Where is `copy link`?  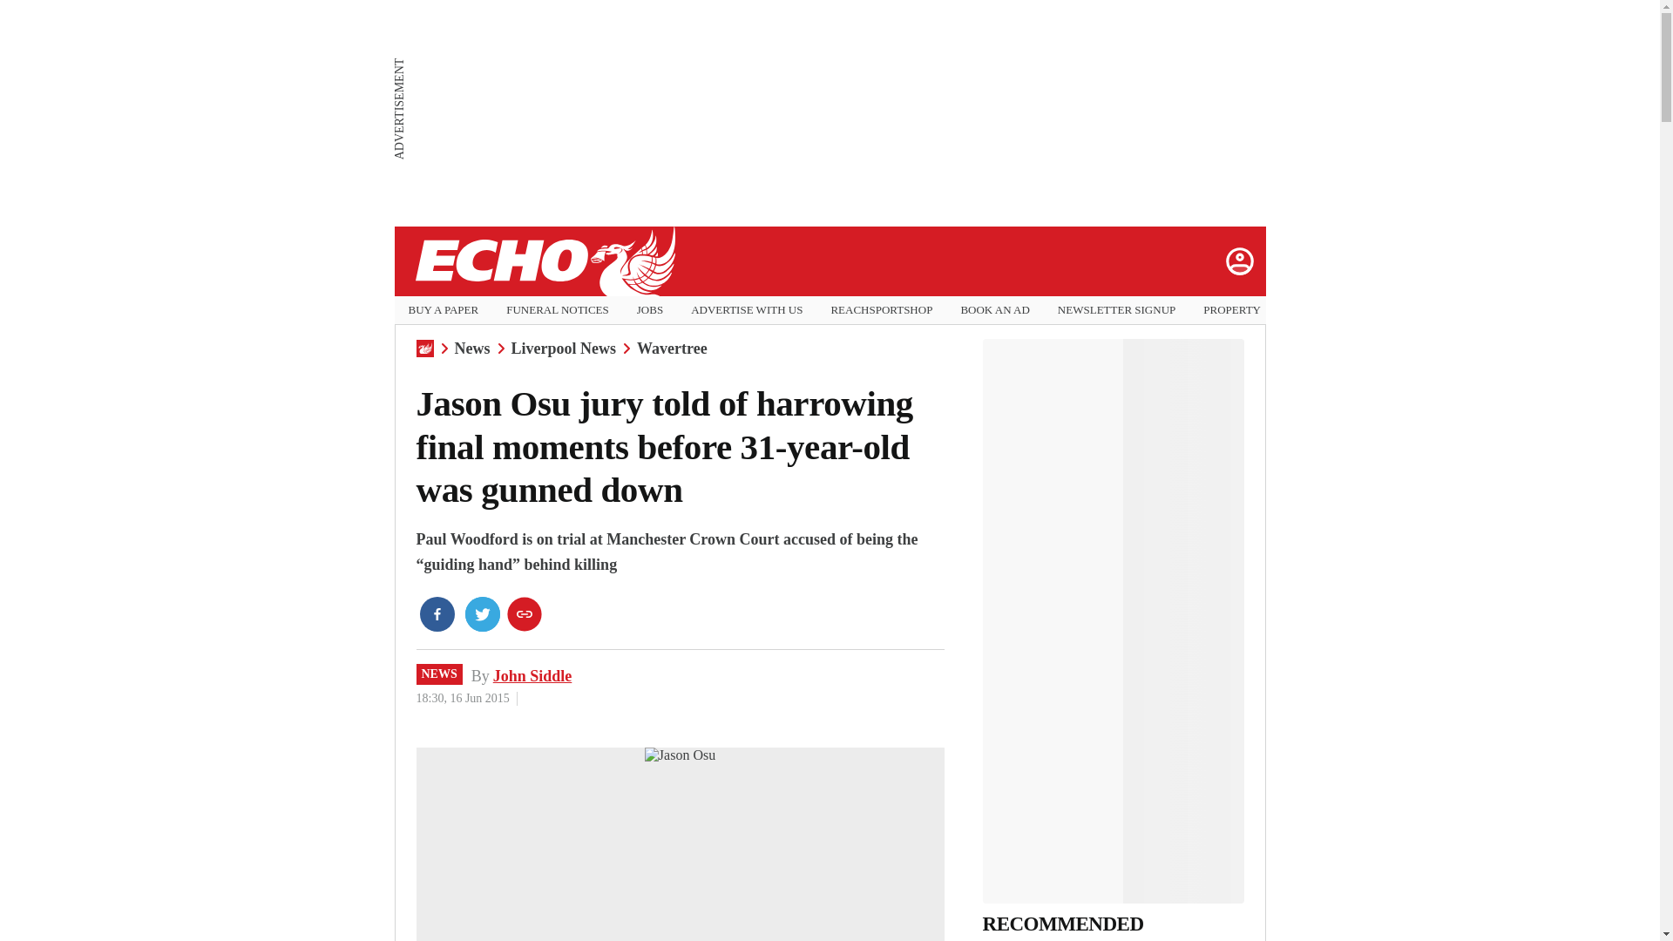
copy link is located at coordinates (525, 613).